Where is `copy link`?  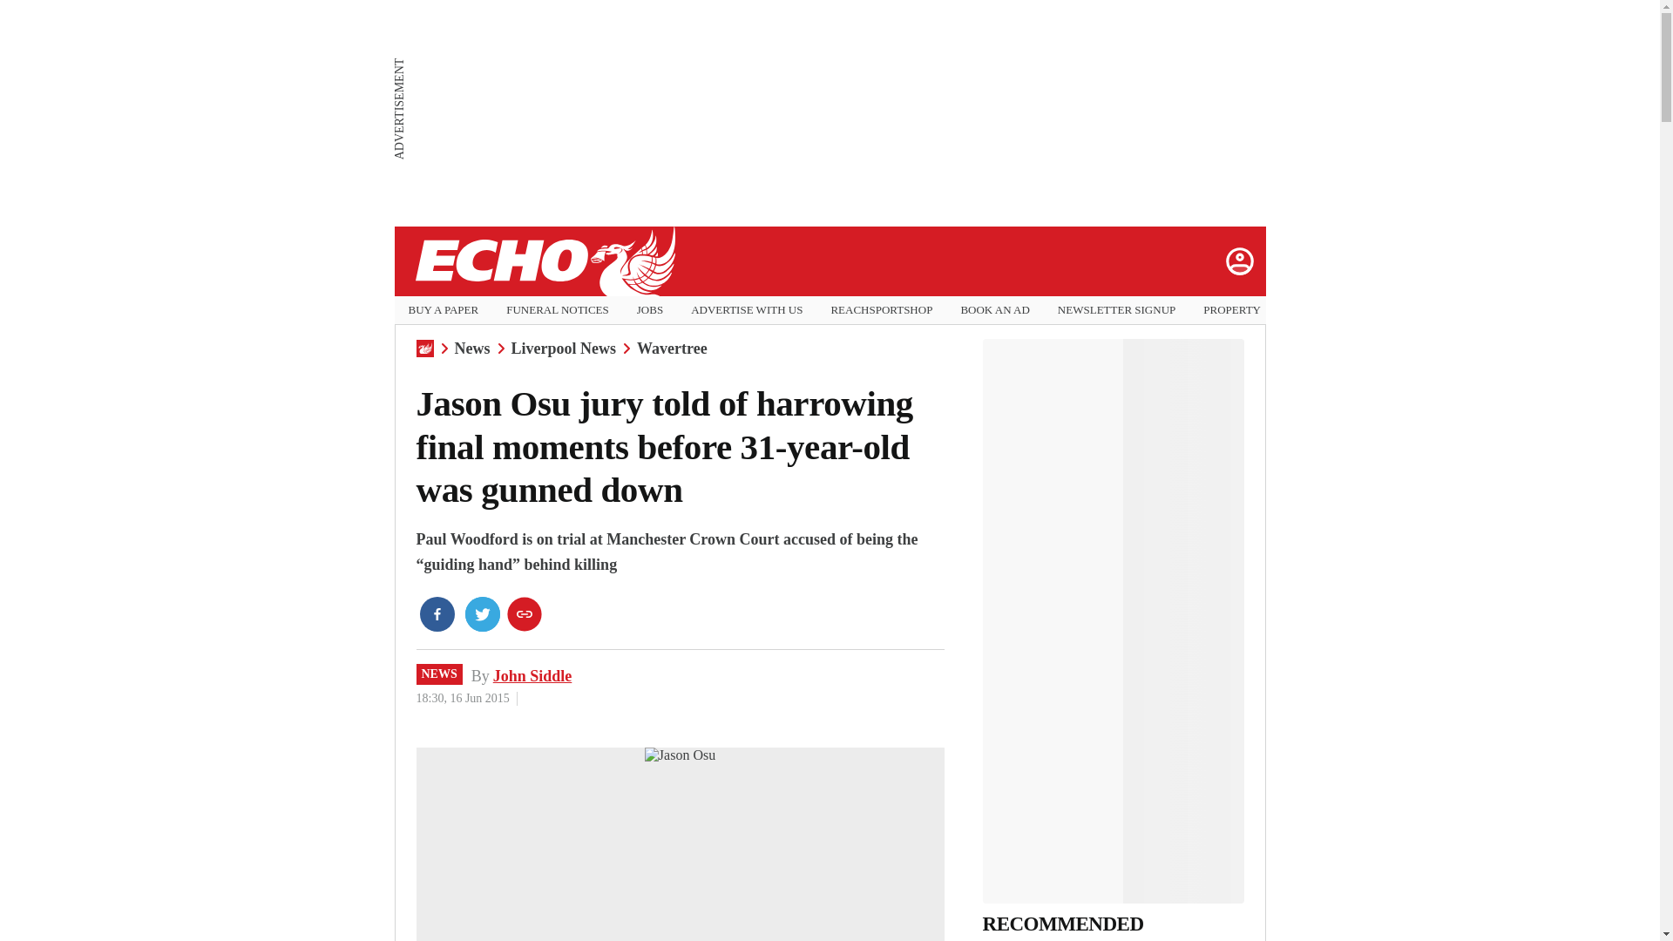
copy link is located at coordinates (525, 613).